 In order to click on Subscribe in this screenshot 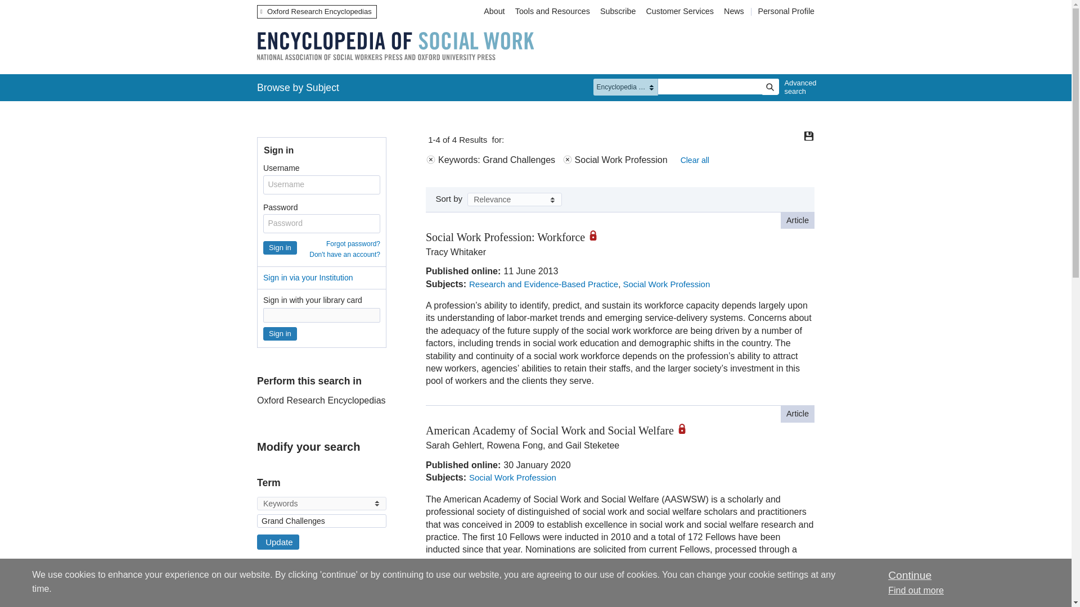, I will do `click(618, 11)`.